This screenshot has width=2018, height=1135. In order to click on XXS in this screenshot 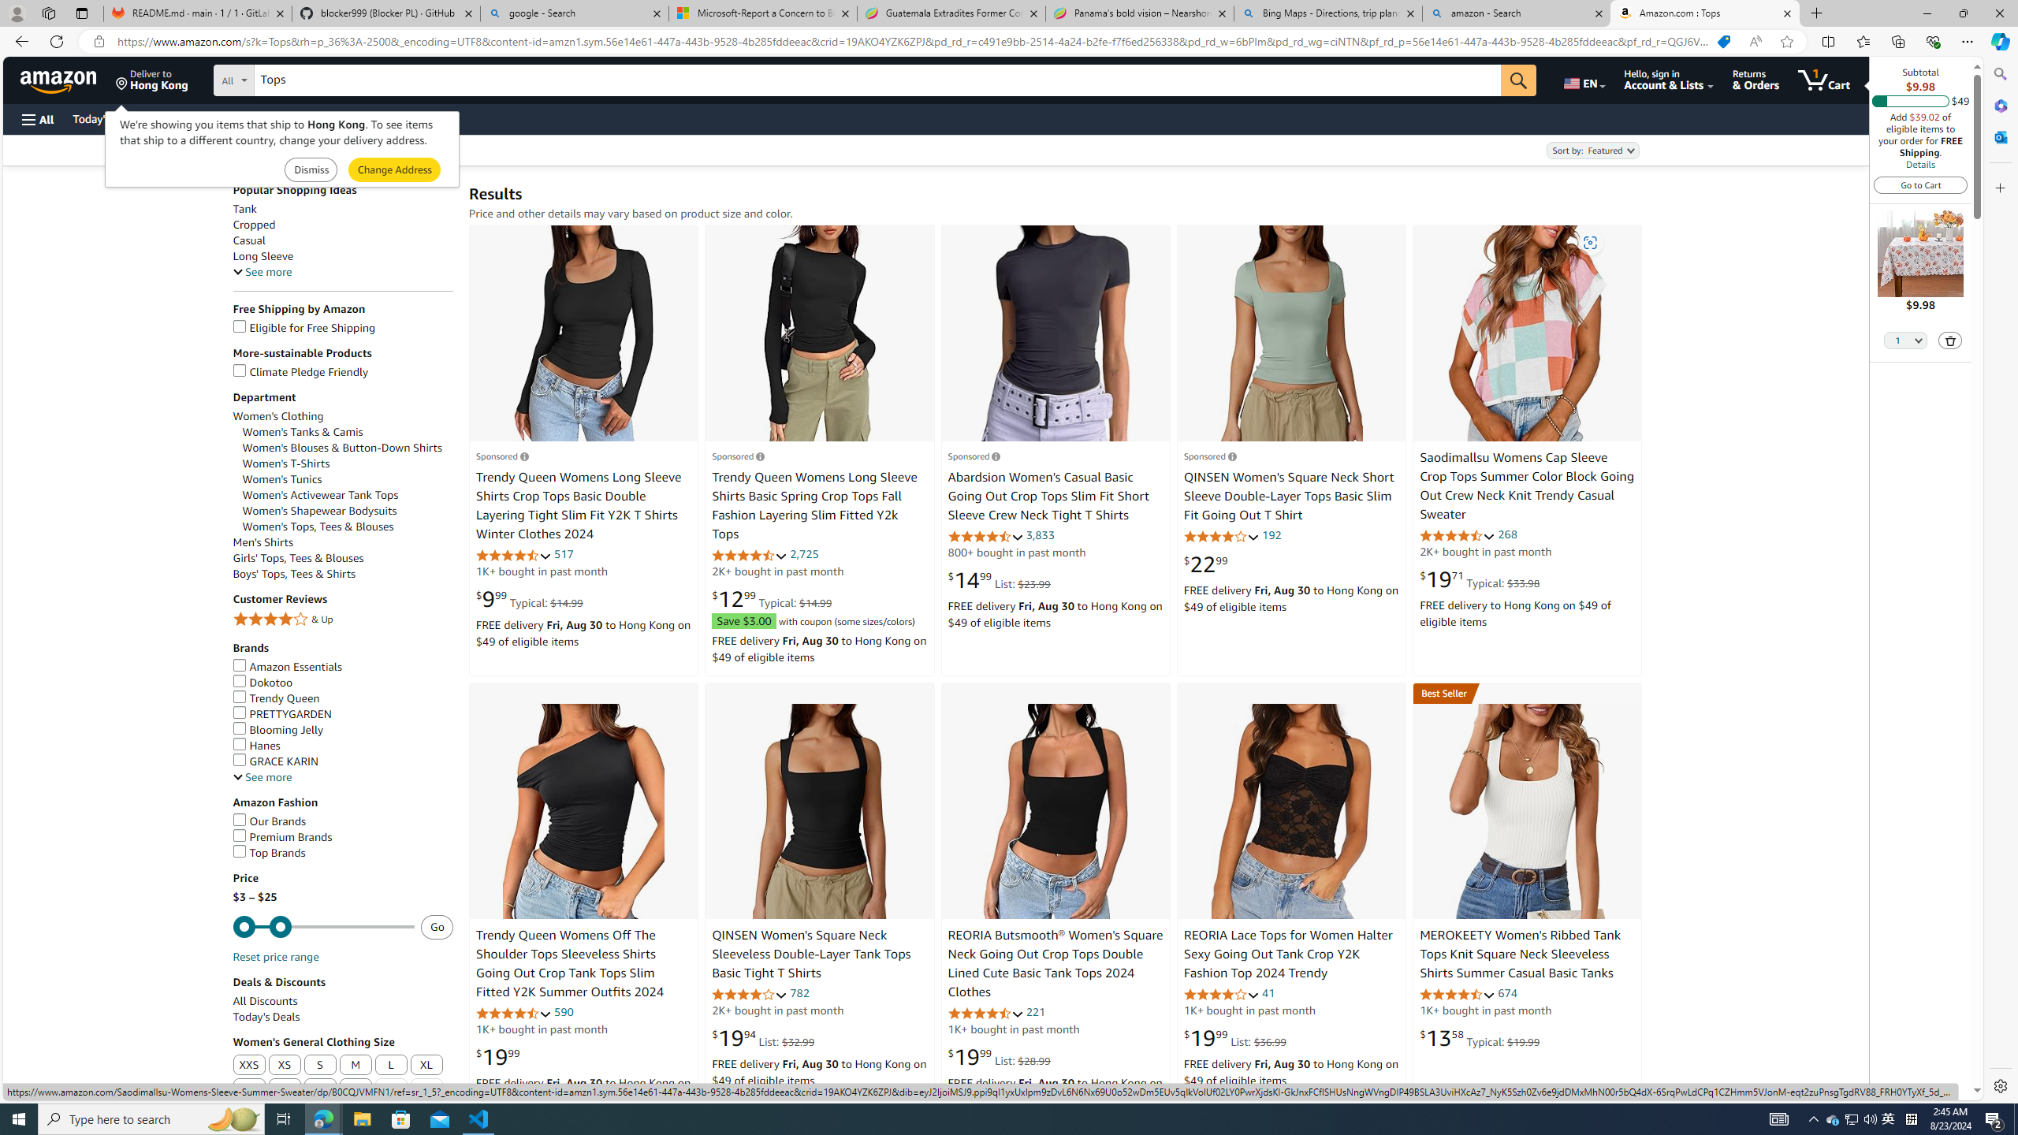, I will do `click(249, 1066)`.